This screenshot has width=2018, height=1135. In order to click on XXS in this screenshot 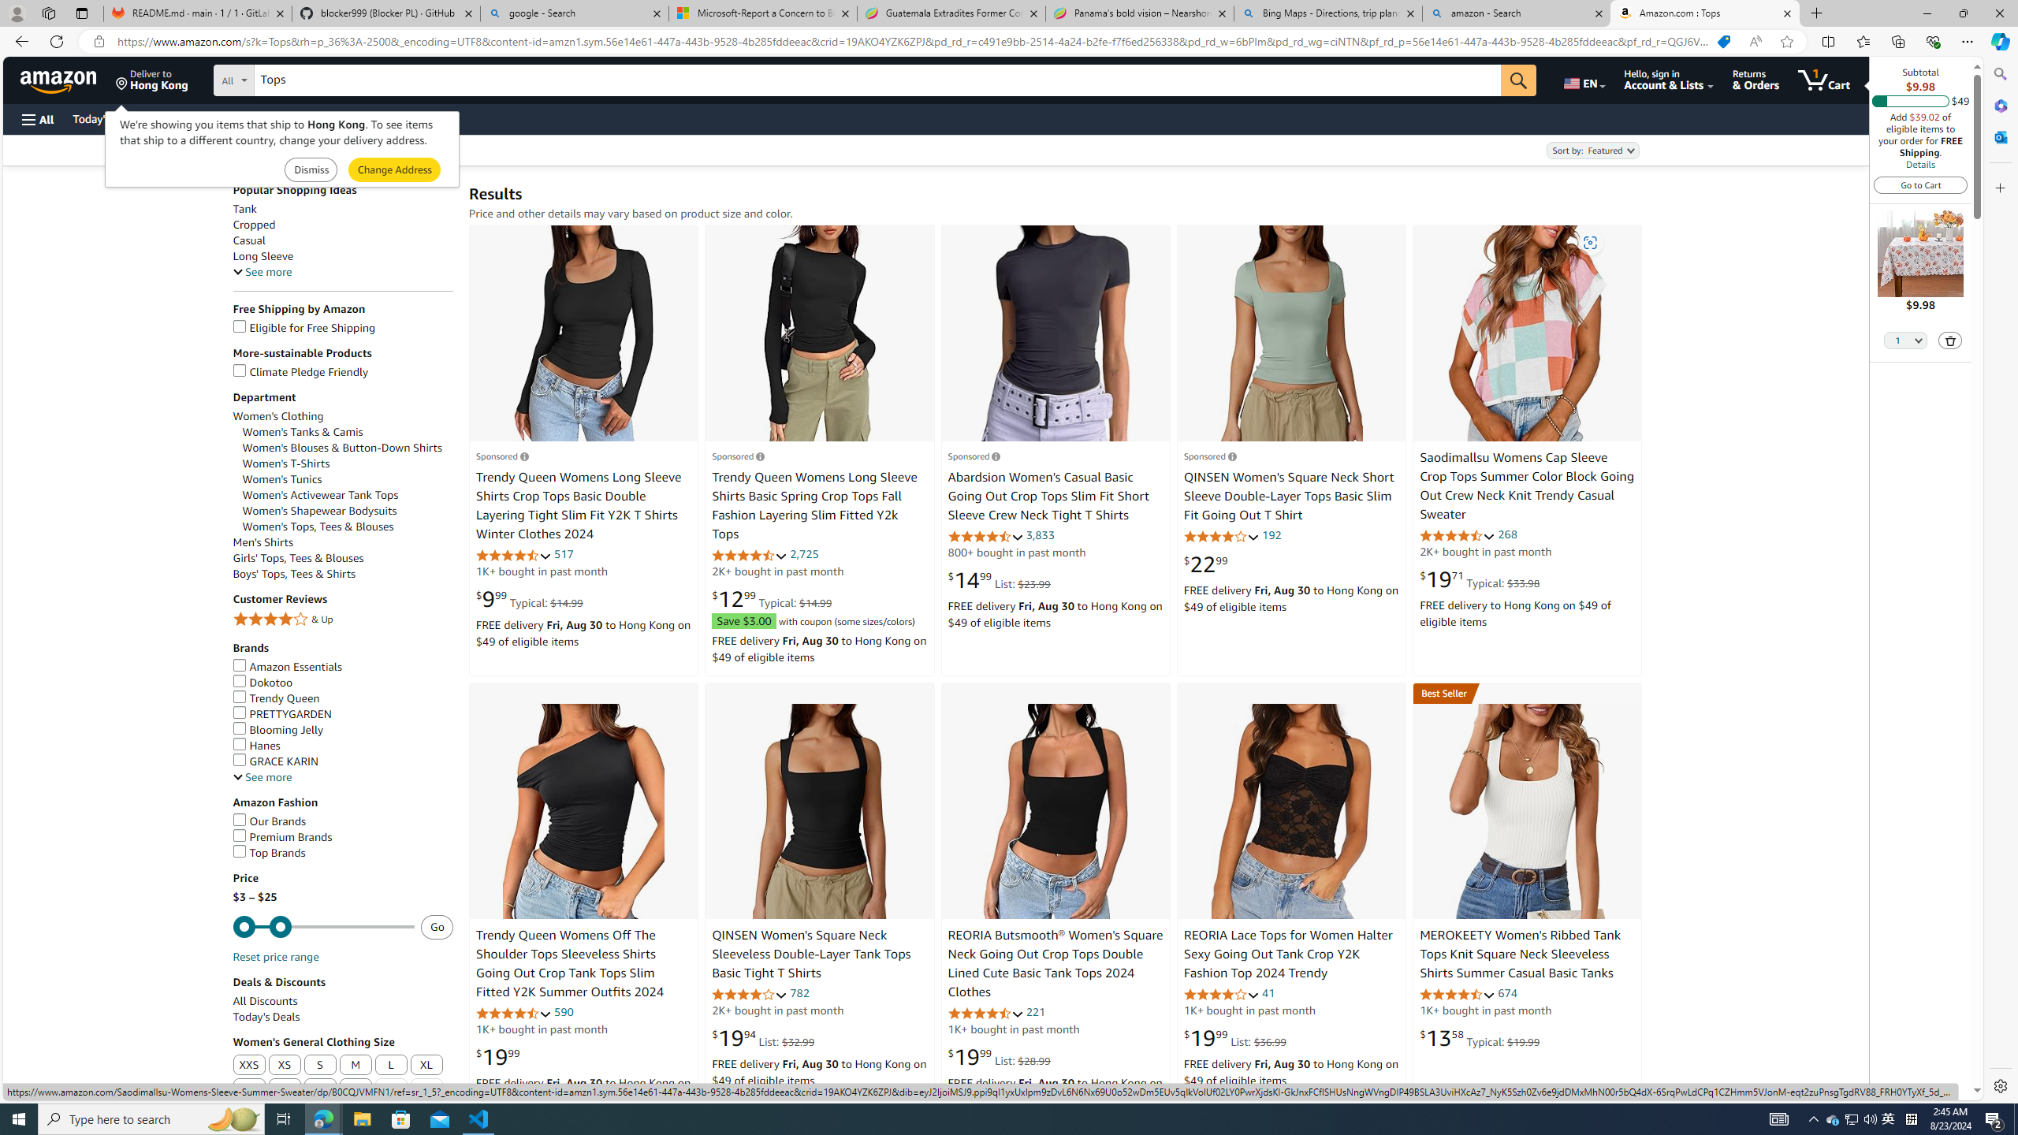, I will do `click(249, 1066)`.